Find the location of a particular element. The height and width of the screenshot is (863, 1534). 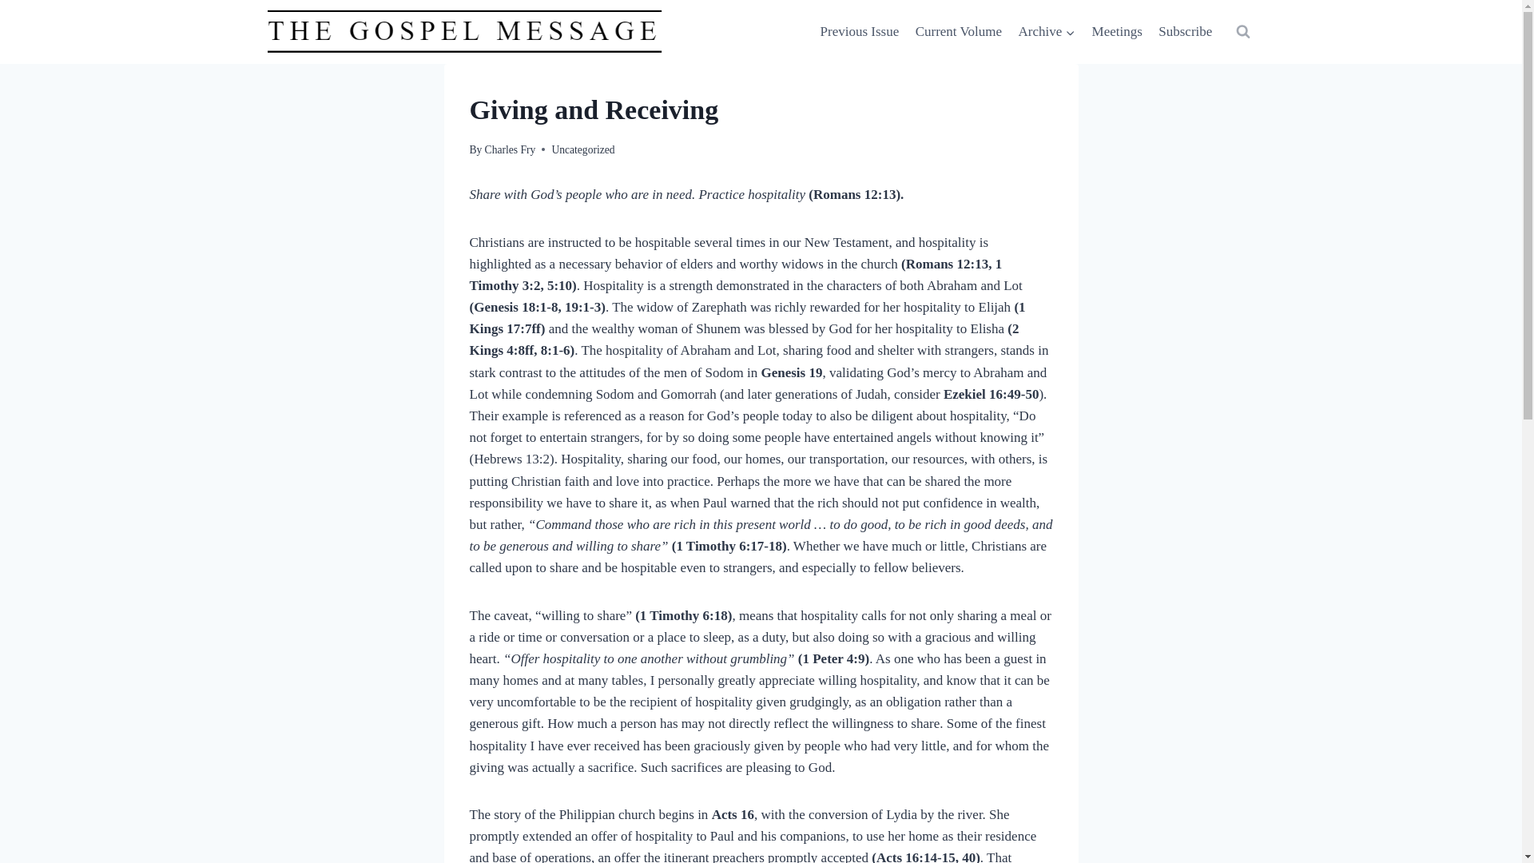

Charles Fry is located at coordinates (510, 150).